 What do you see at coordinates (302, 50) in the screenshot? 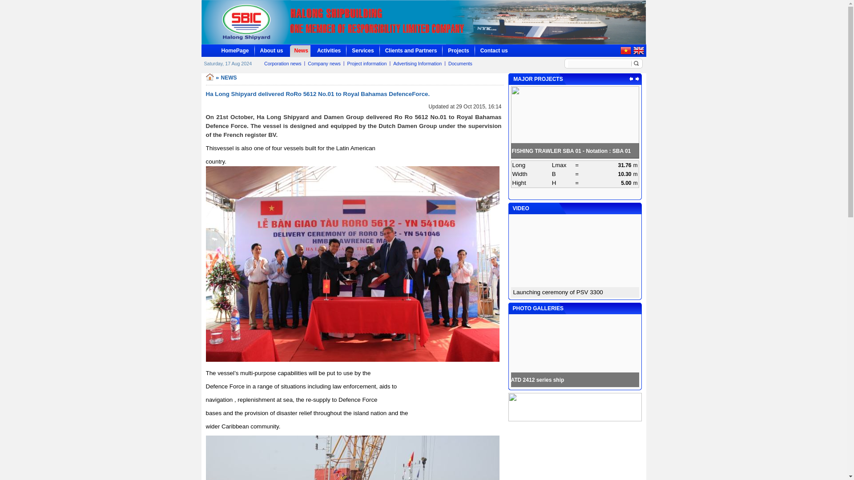
I see `News` at bounding box center [302, 50].